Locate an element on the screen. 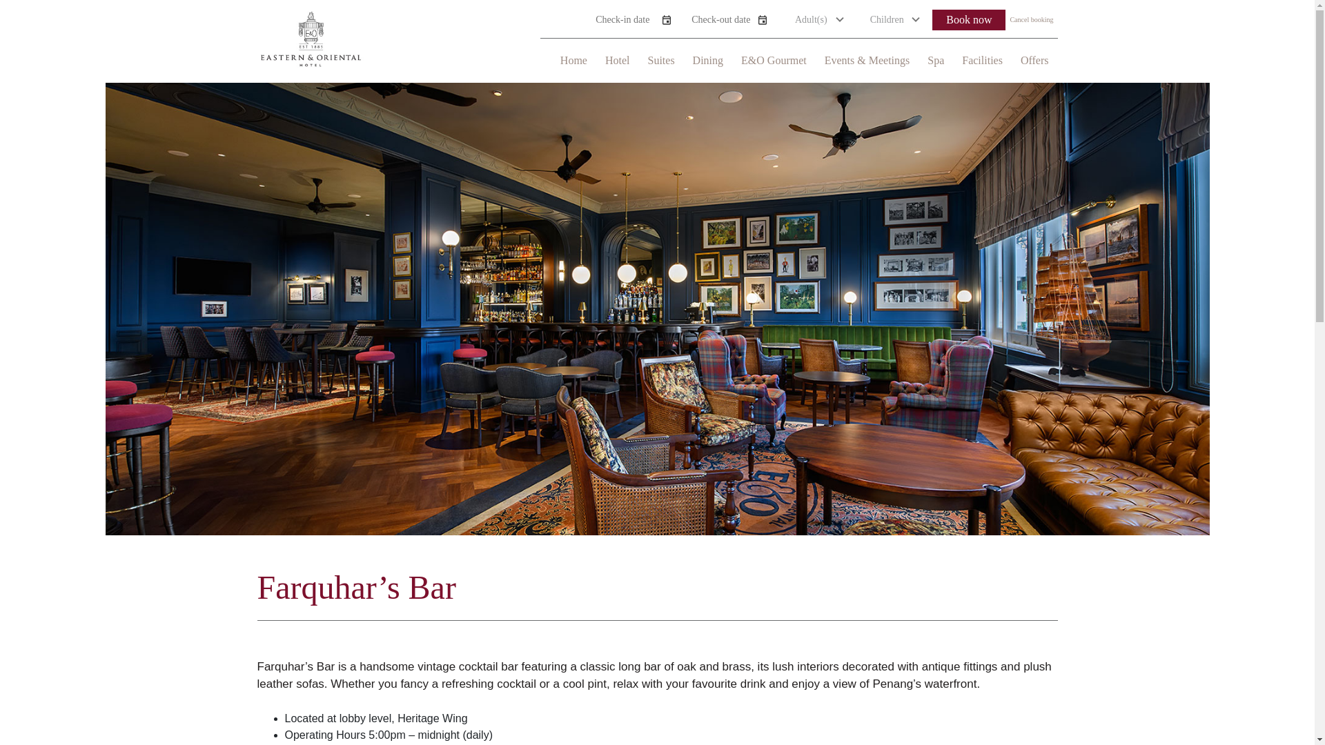 This screenshot has width=1325, height=745. Suites is located at coordinates (661, 60).